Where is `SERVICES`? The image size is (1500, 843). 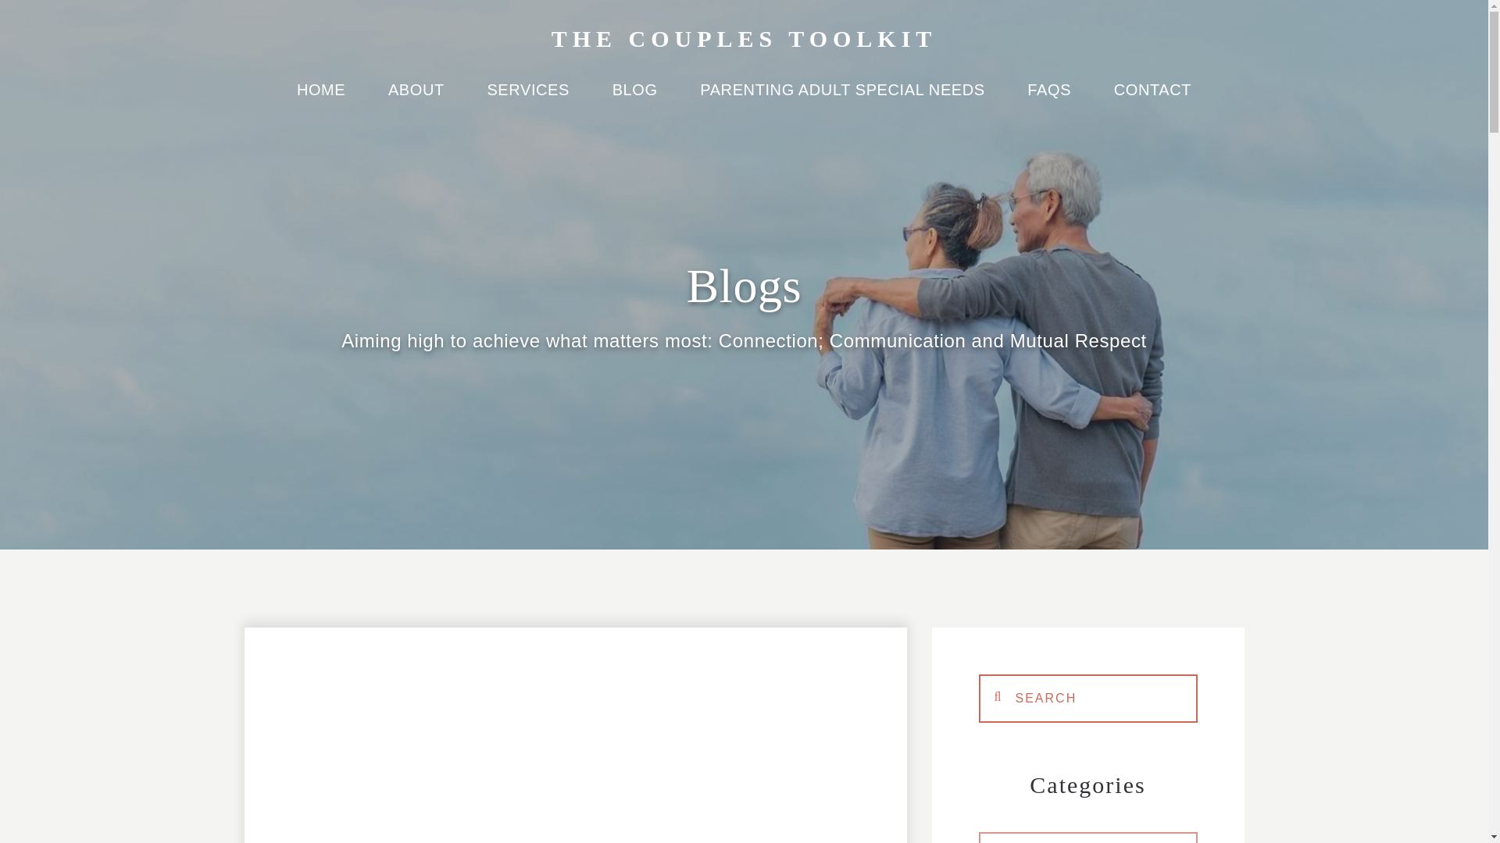
SERVICES is located at coordinates (528, 99).